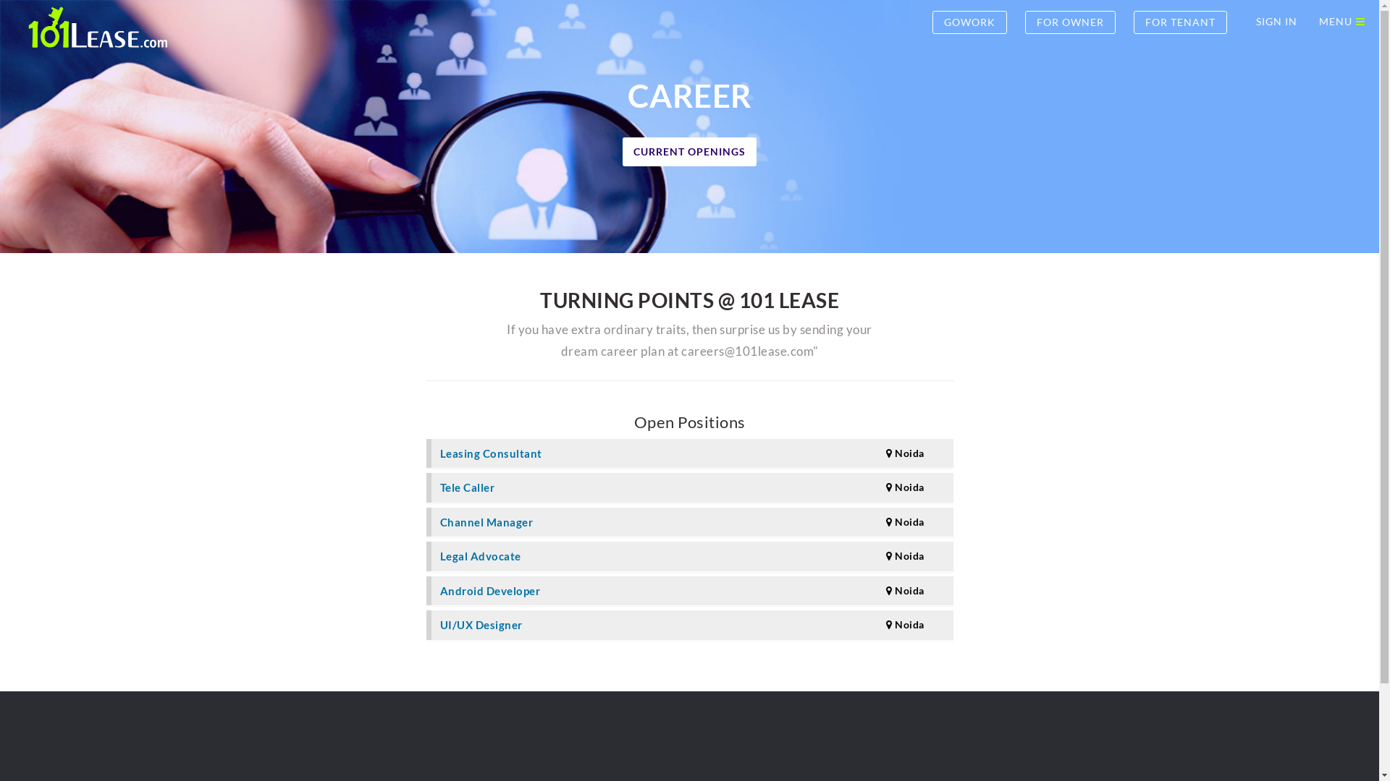 This screenshot has height=781, width=1390. What do you see at coordinates (692, 522) in the screenshot?
I see `Channel Manager
Noida` at bounding box center [692, 522].